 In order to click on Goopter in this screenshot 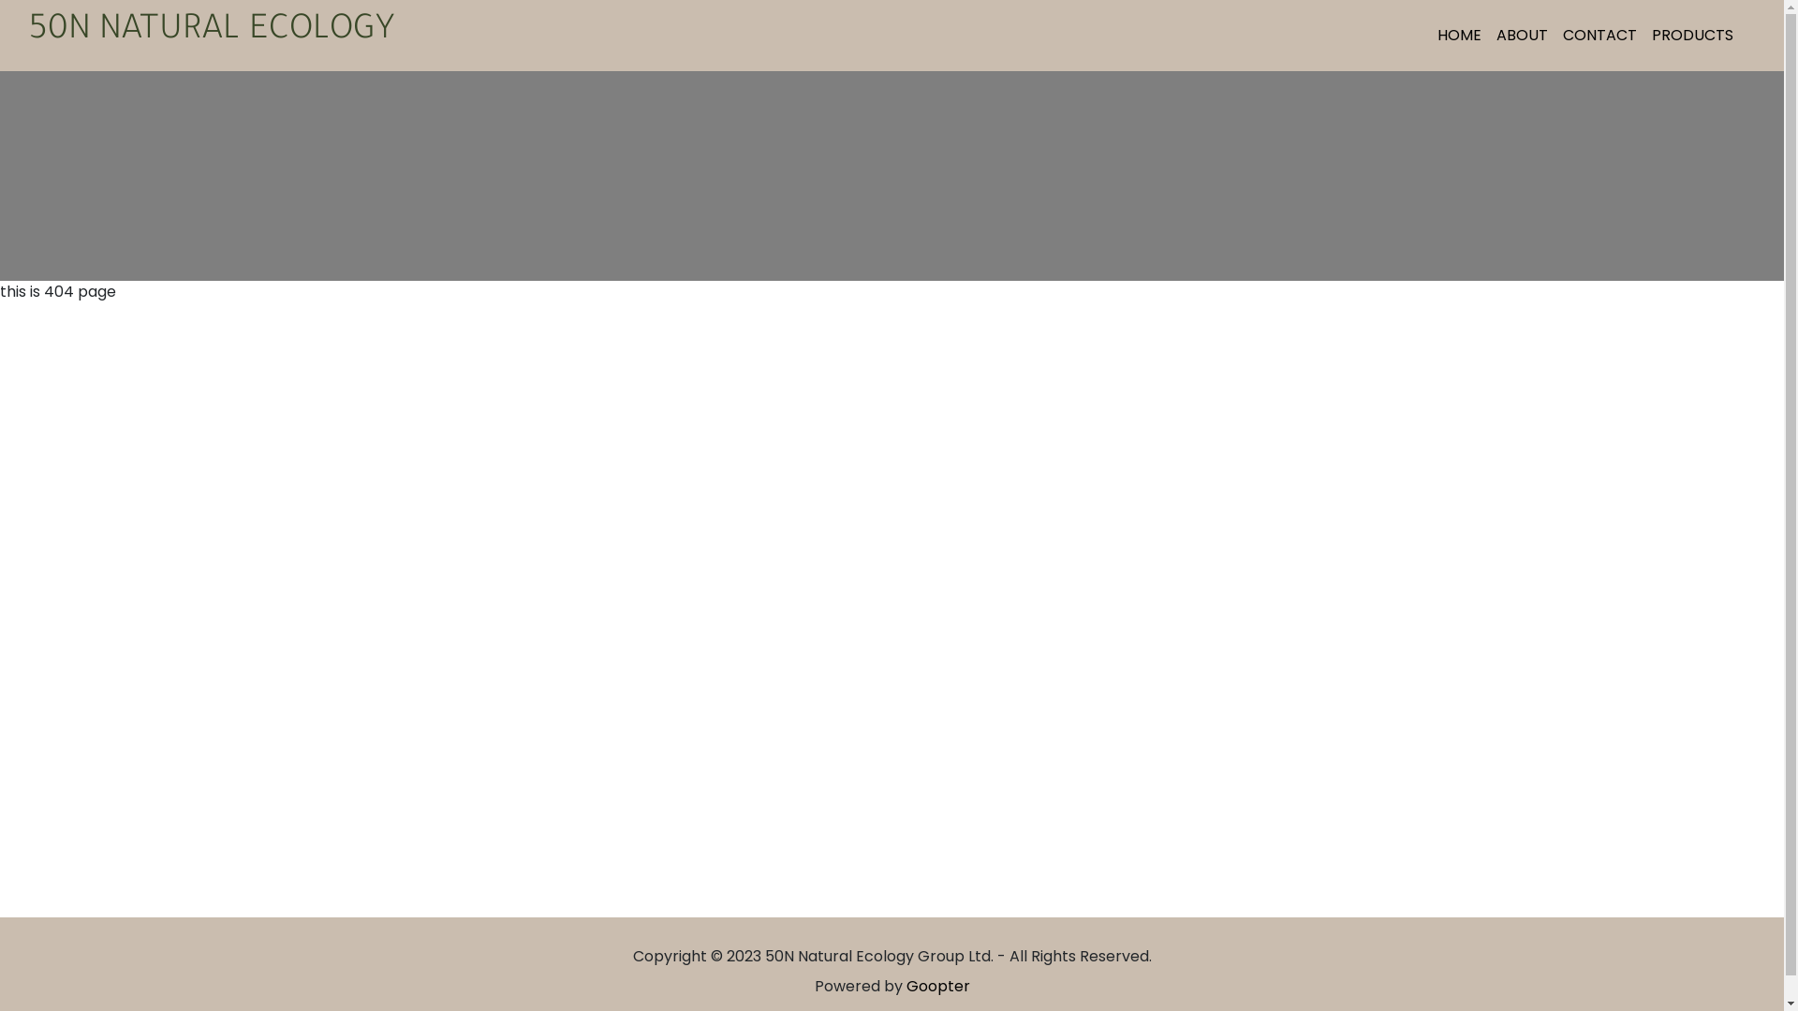, I will do `click(938, 987)`.